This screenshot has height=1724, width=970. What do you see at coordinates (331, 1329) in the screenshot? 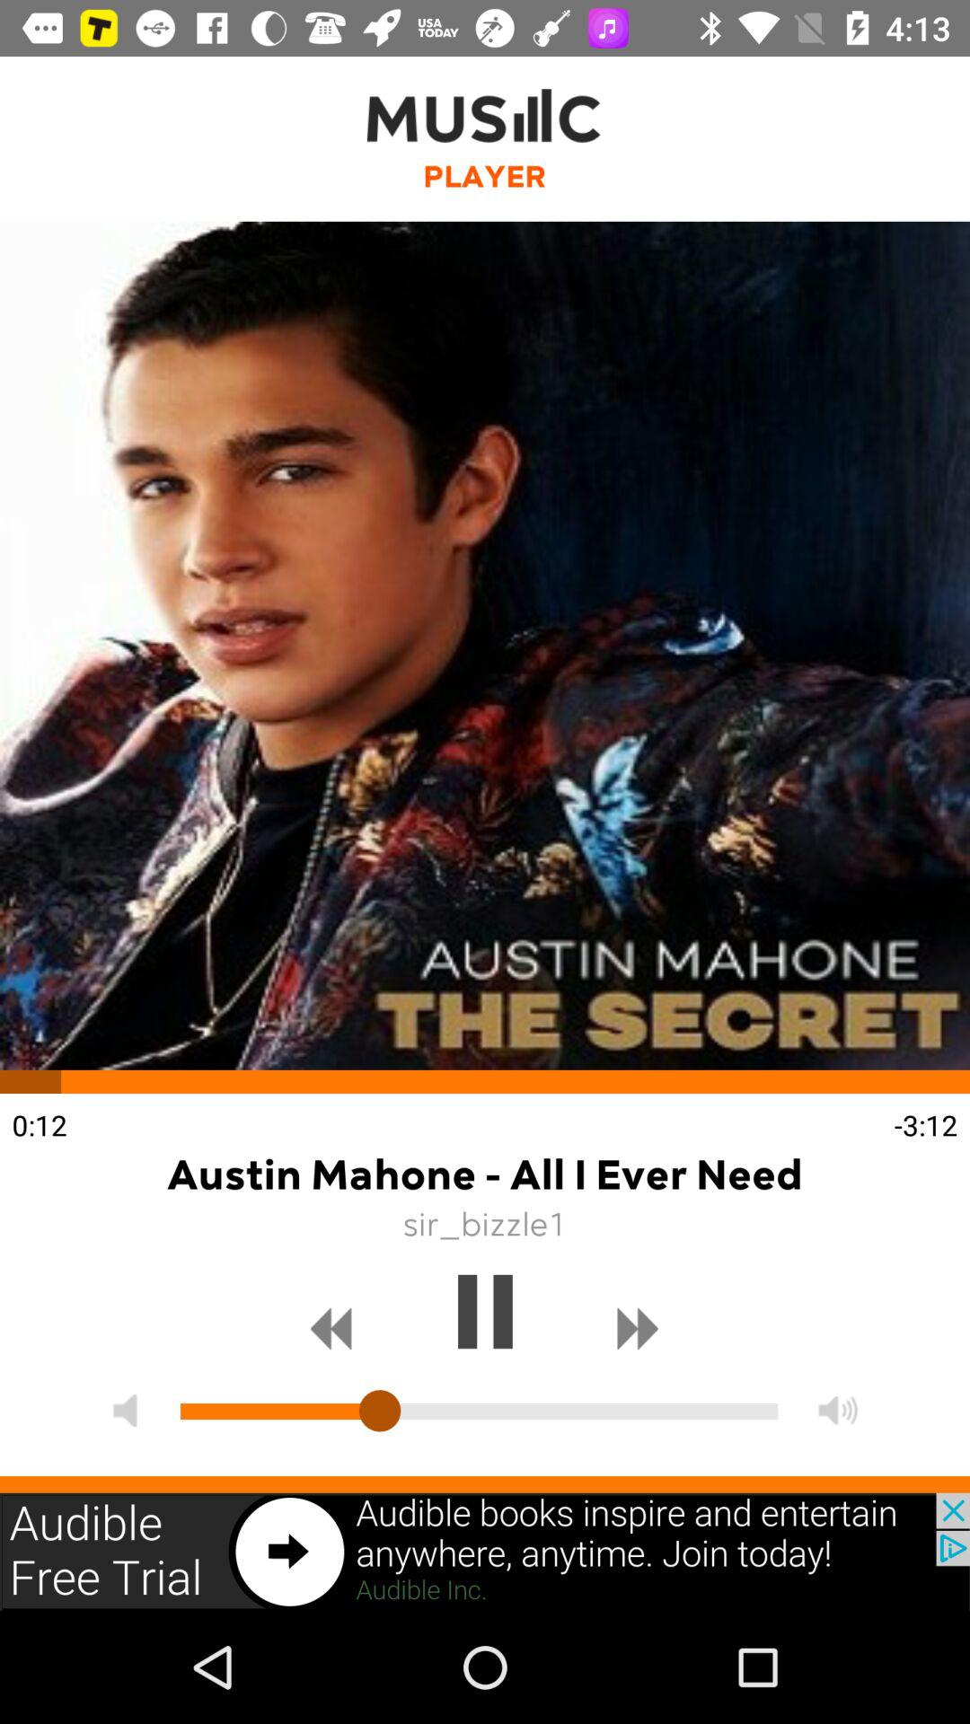
I see `previous song option` at bounding box center [331, 1329].